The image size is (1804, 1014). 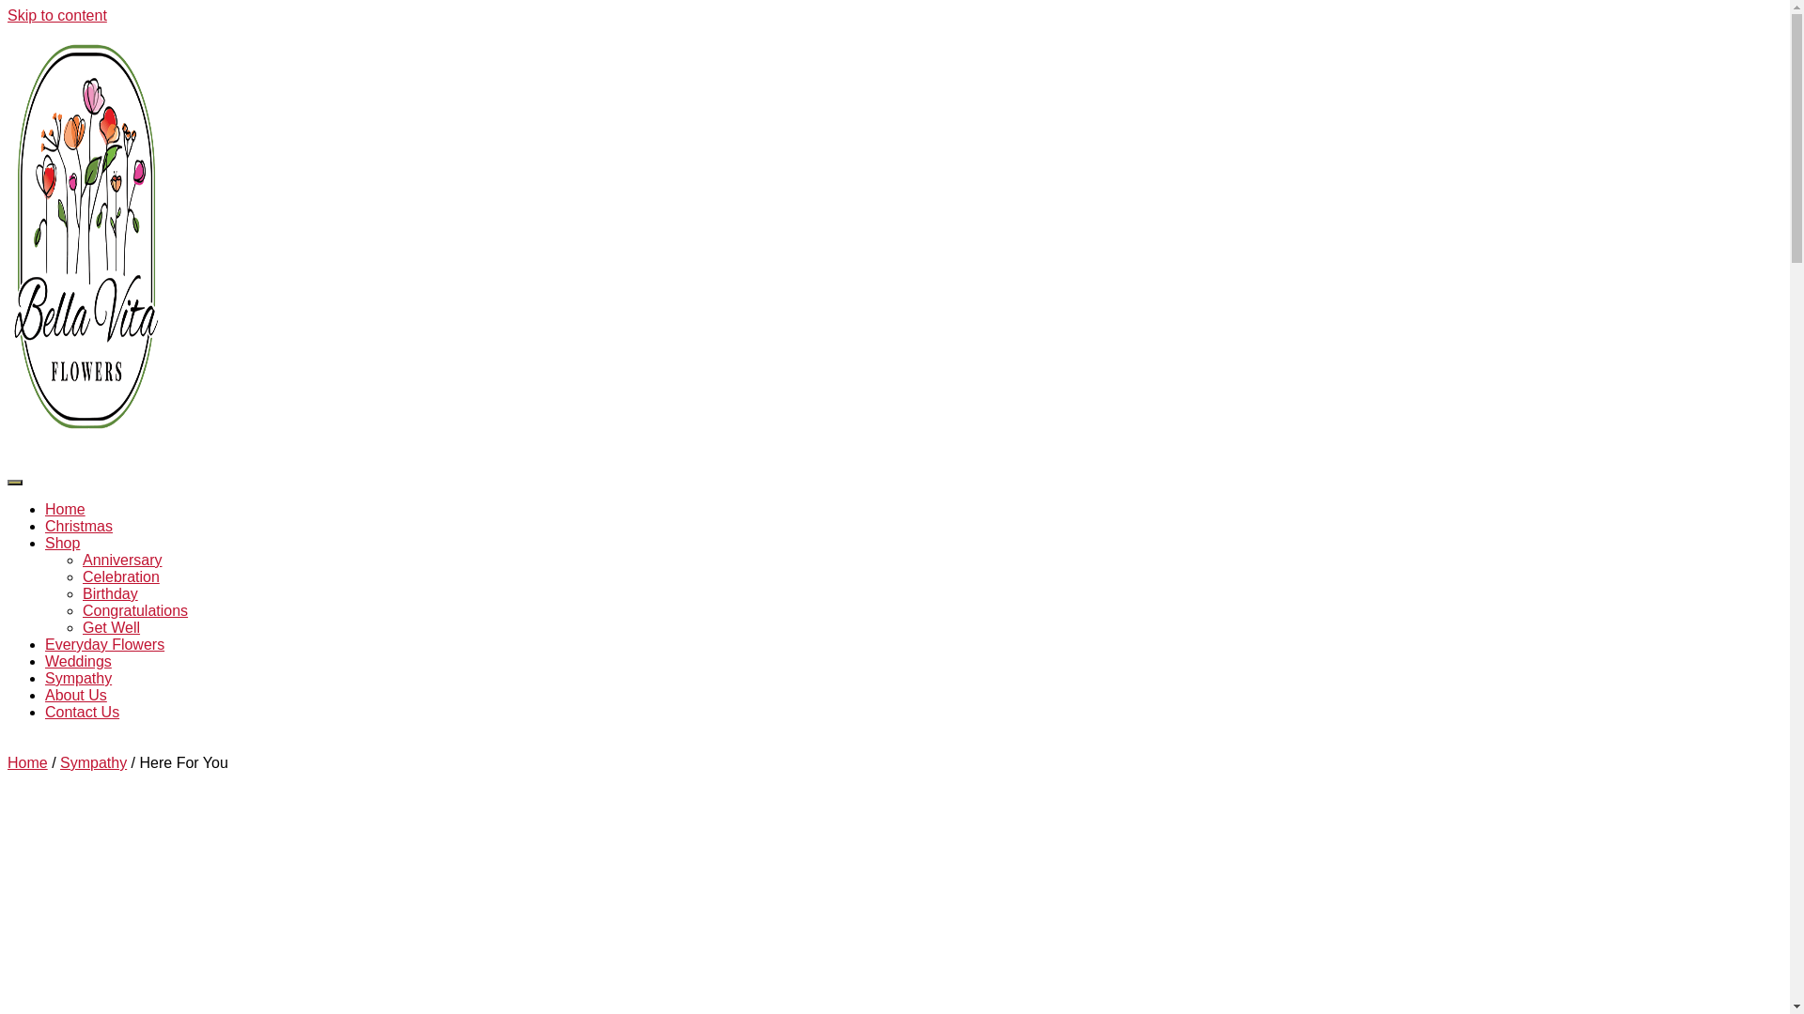 I want to click on Shop, so click(x=62, y=543).